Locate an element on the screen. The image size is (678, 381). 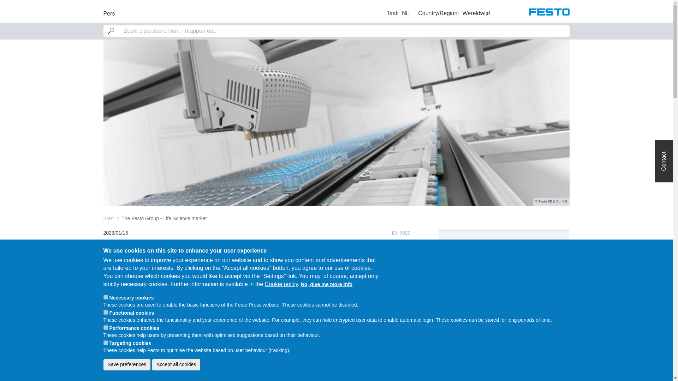
Pers is located at coordinates (109, 11).